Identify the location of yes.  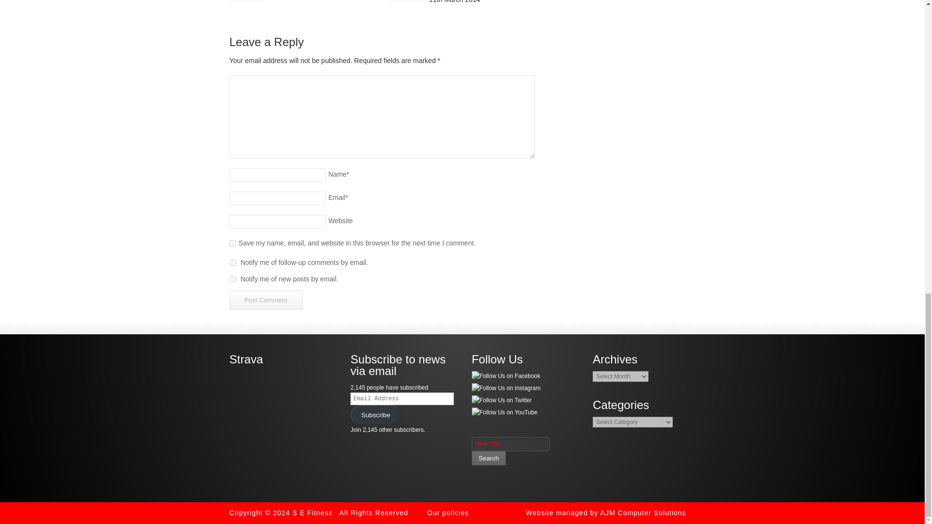
(232, 243).